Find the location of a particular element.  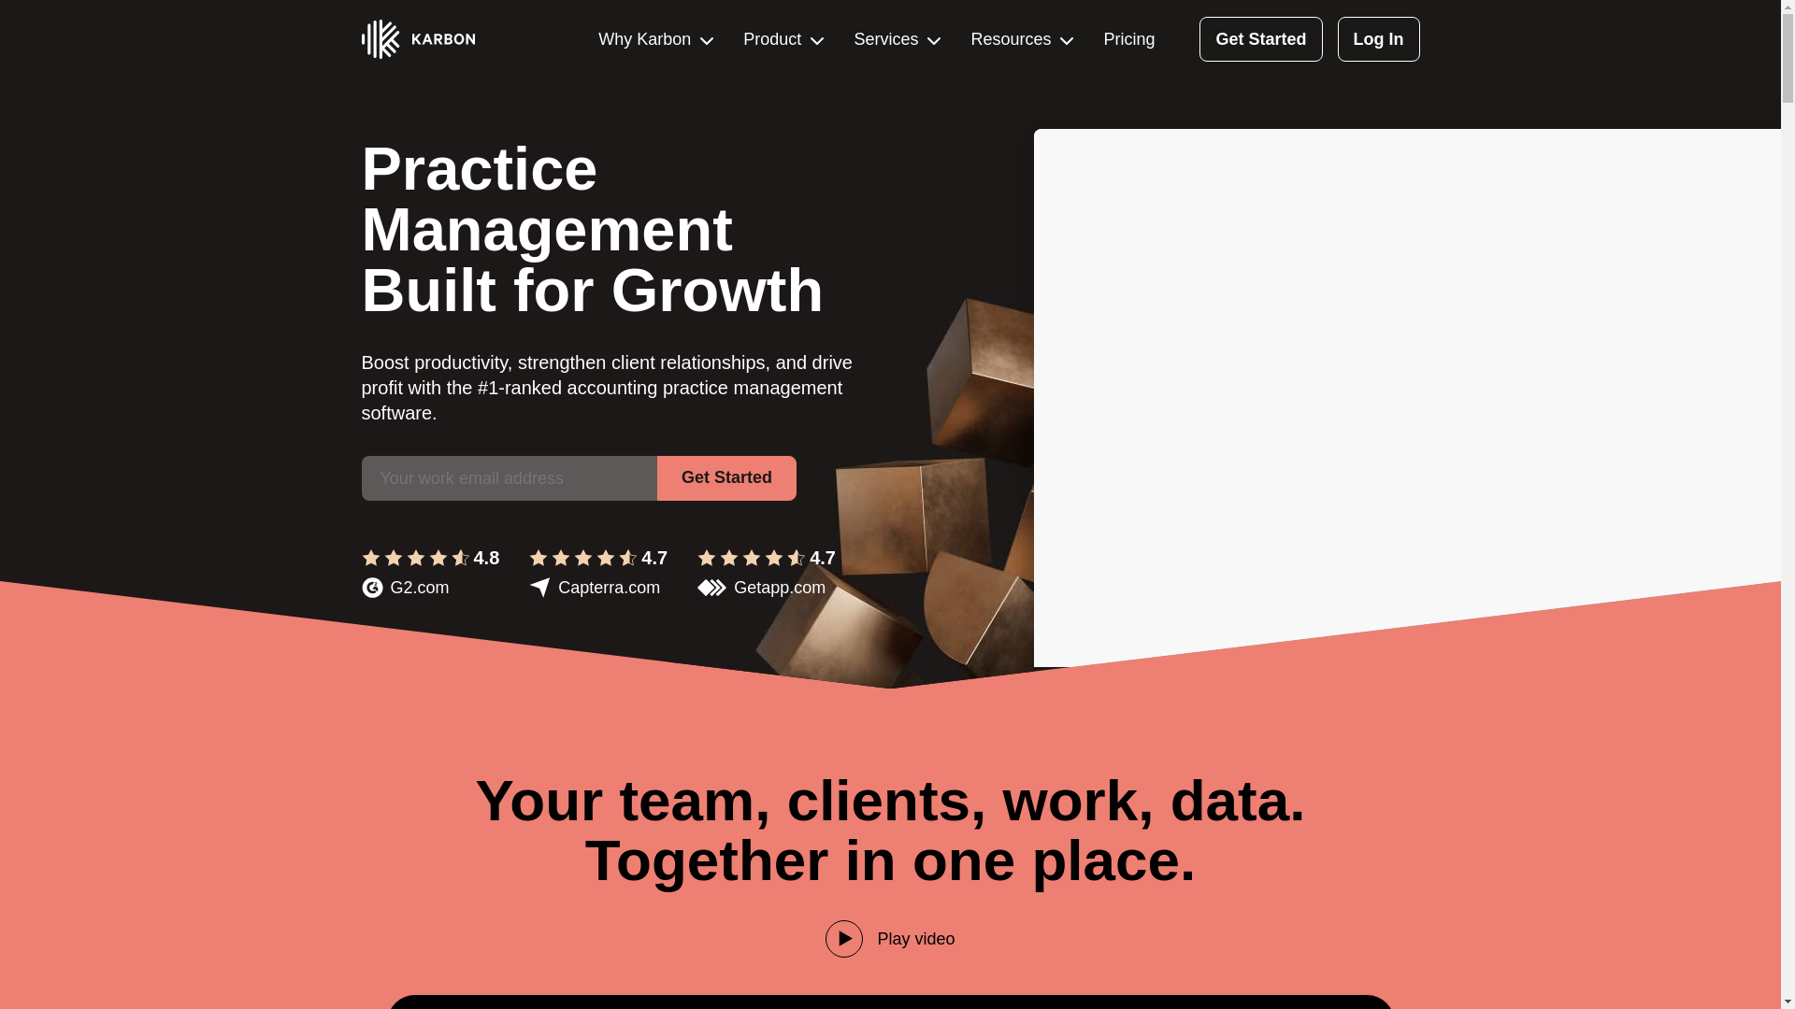

Karbon Logo is located at coordinates (417, 38).